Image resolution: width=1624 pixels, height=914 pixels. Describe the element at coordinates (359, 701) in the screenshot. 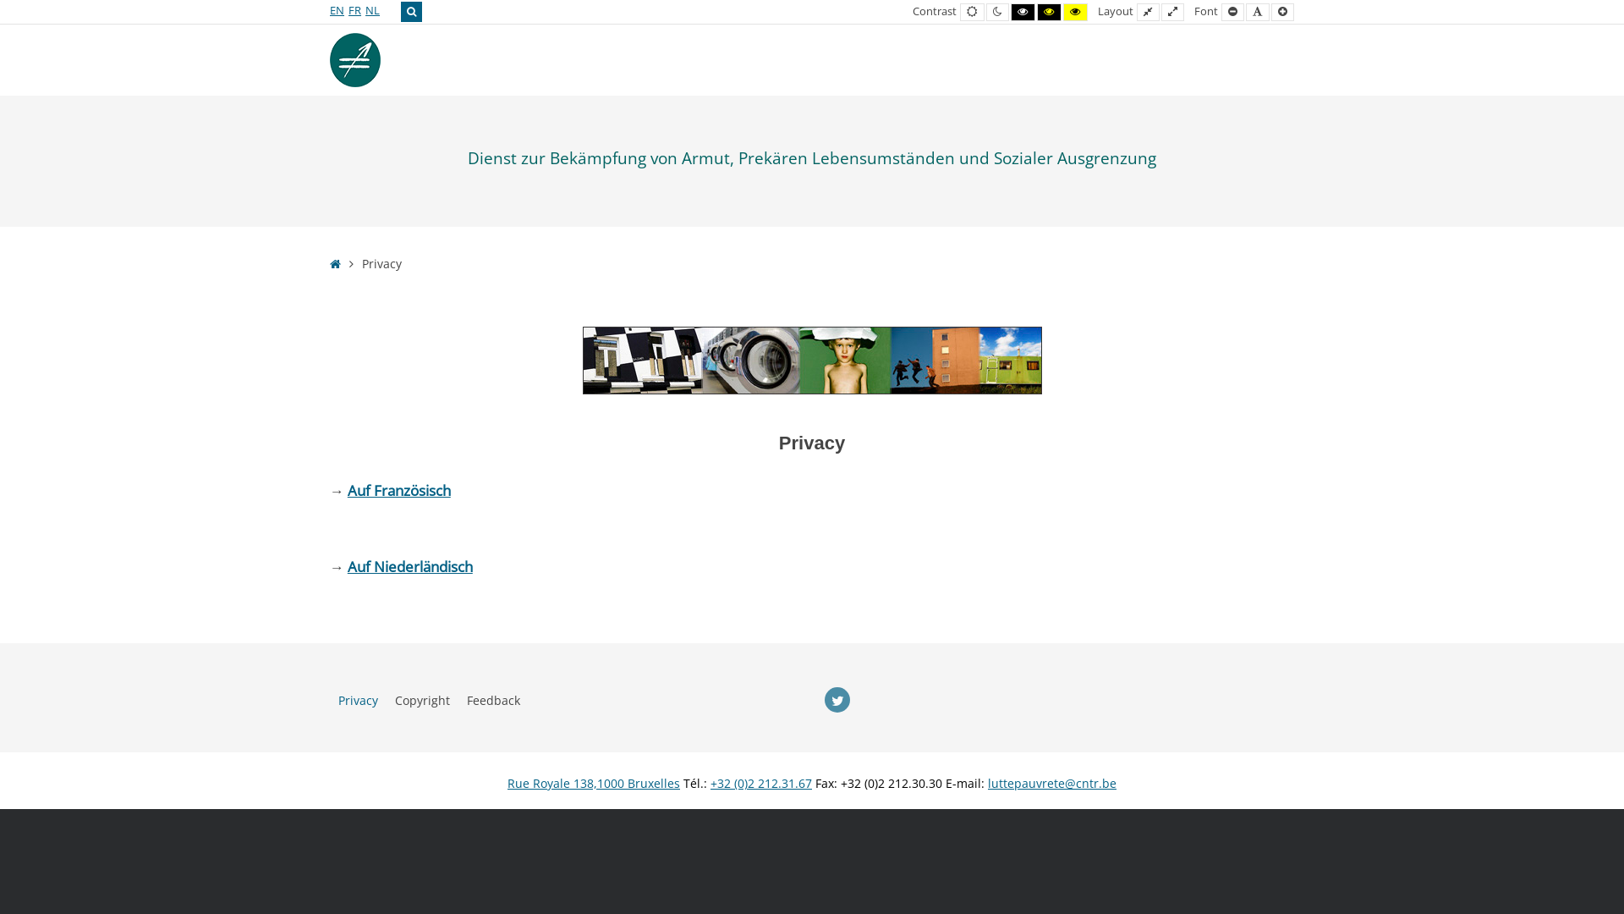

I see `Privacy` at that location.